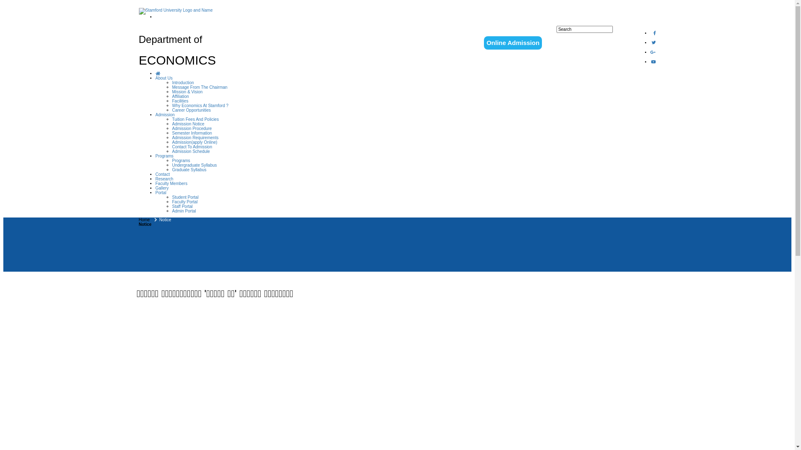 The image size is (801, 450). What do you see at coordinates (513, 43) in the screenshot?
I see `Online Admission` at bounding box center [513, 43].